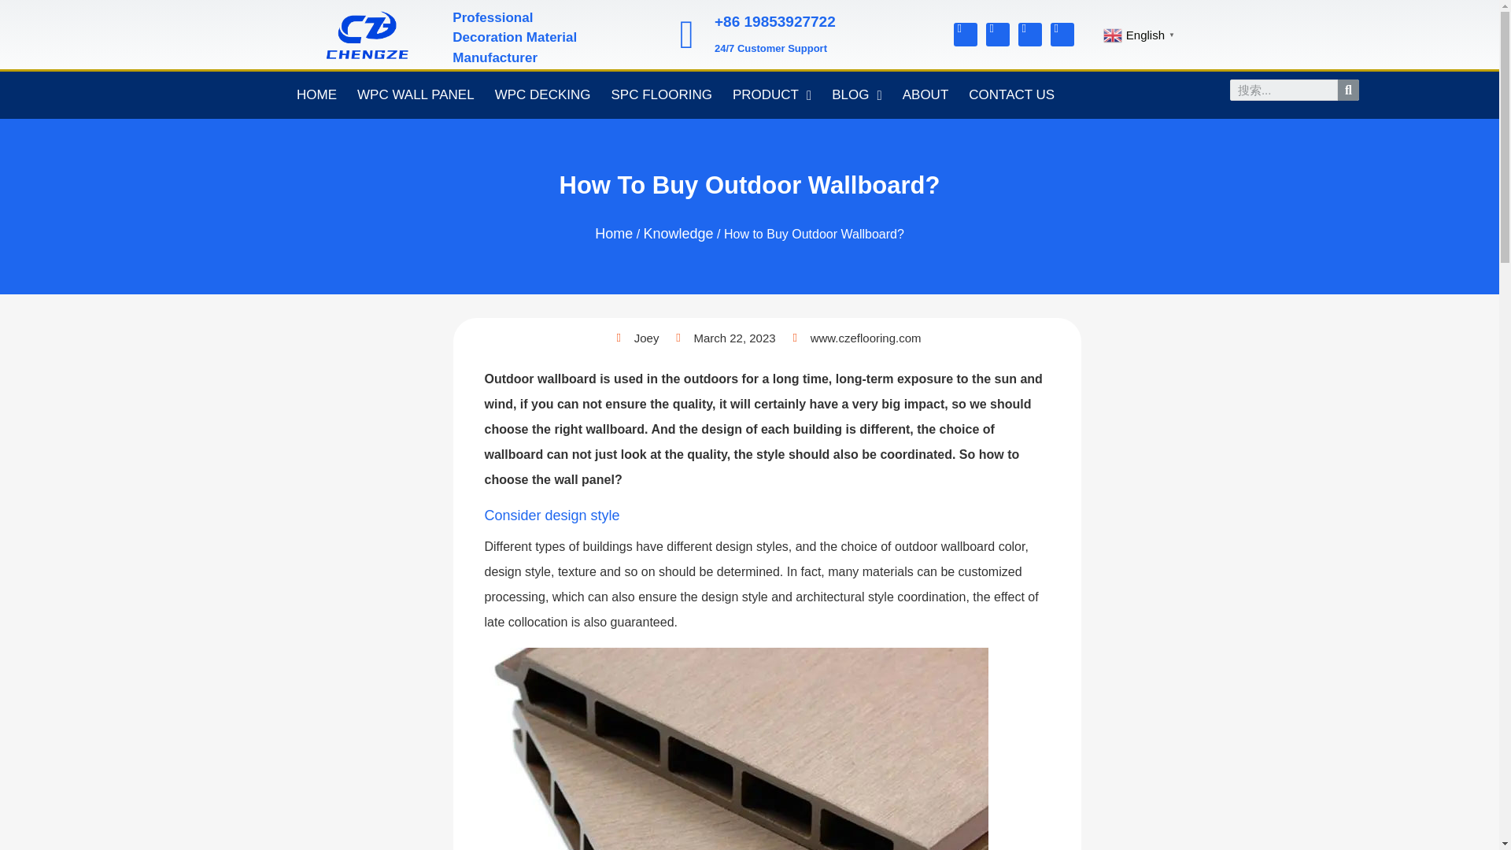 The image size is (1511, 850). I want to click on BLOG, so click(856, 94).